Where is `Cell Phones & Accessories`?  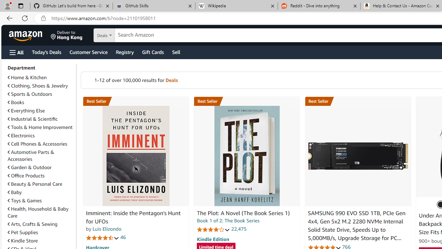
Cell Phones & Accessories is located at coordinates (37, 144).